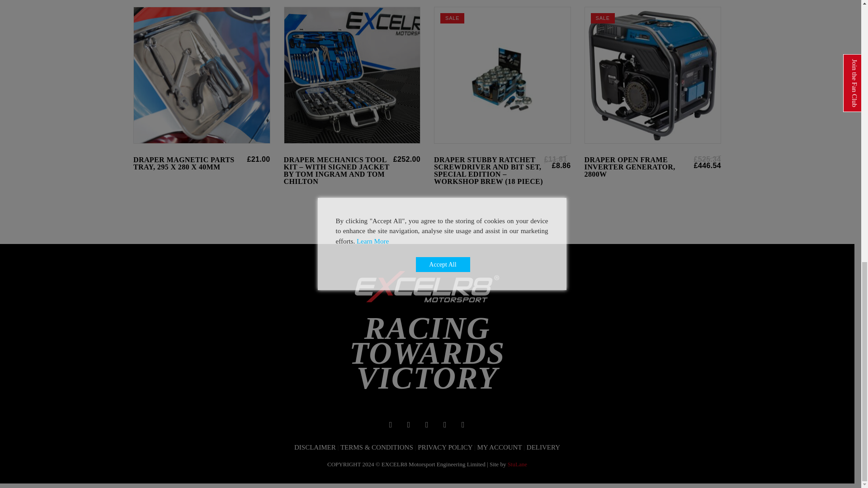 The image size is (868, 488). Describe the element at coordinates (427, 424) in the screenshot. I see `Instagram` at that location.